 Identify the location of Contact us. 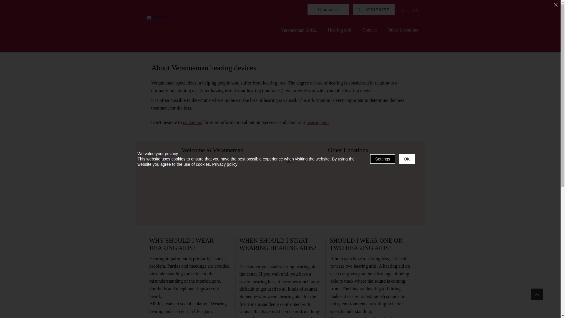
(328, 10).